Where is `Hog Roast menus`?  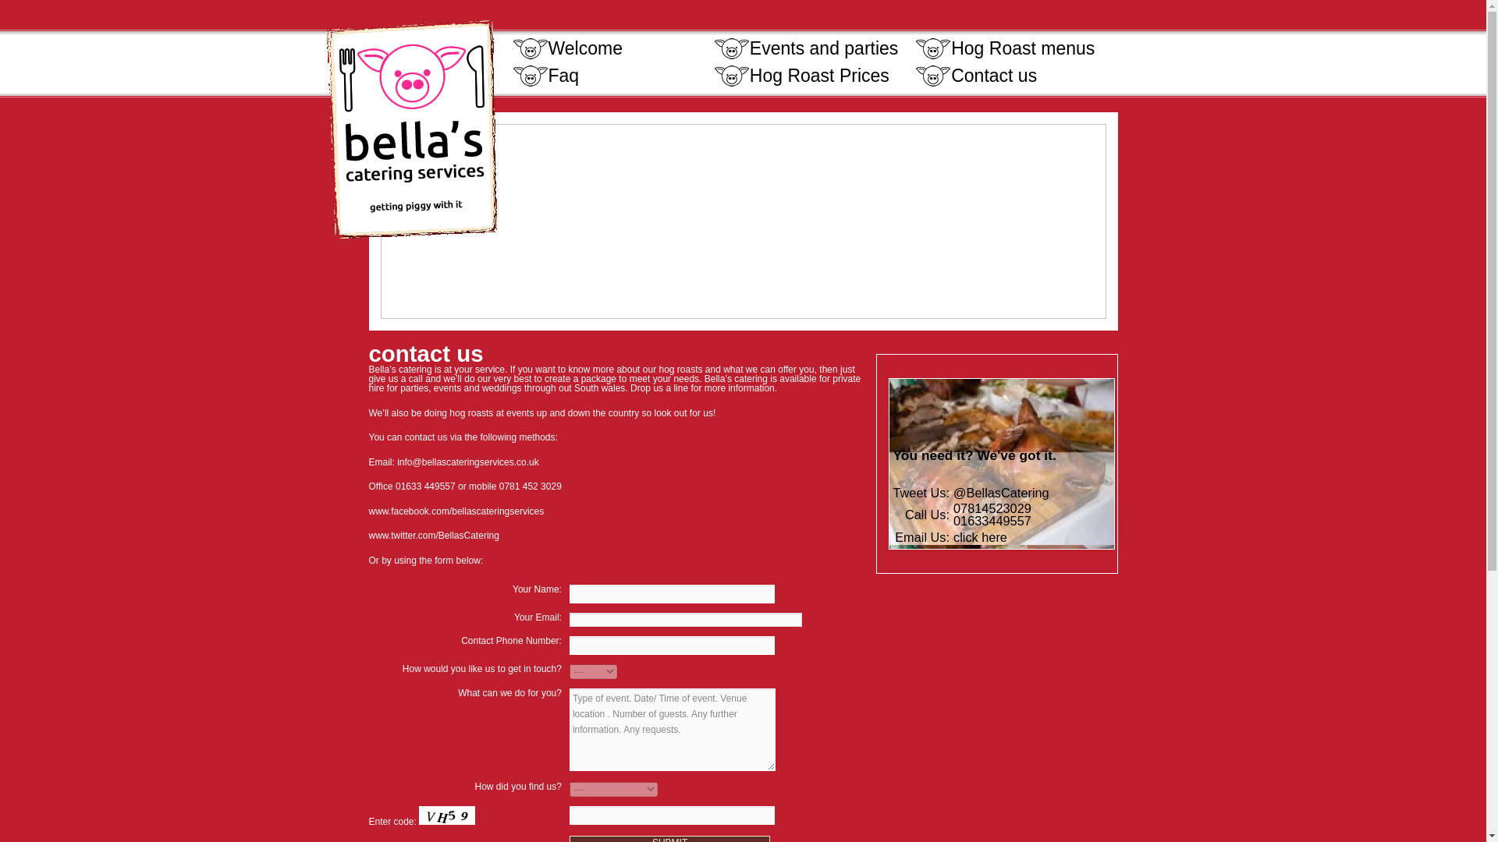 Hog Roast menus is located at coordinates (1014, 48).